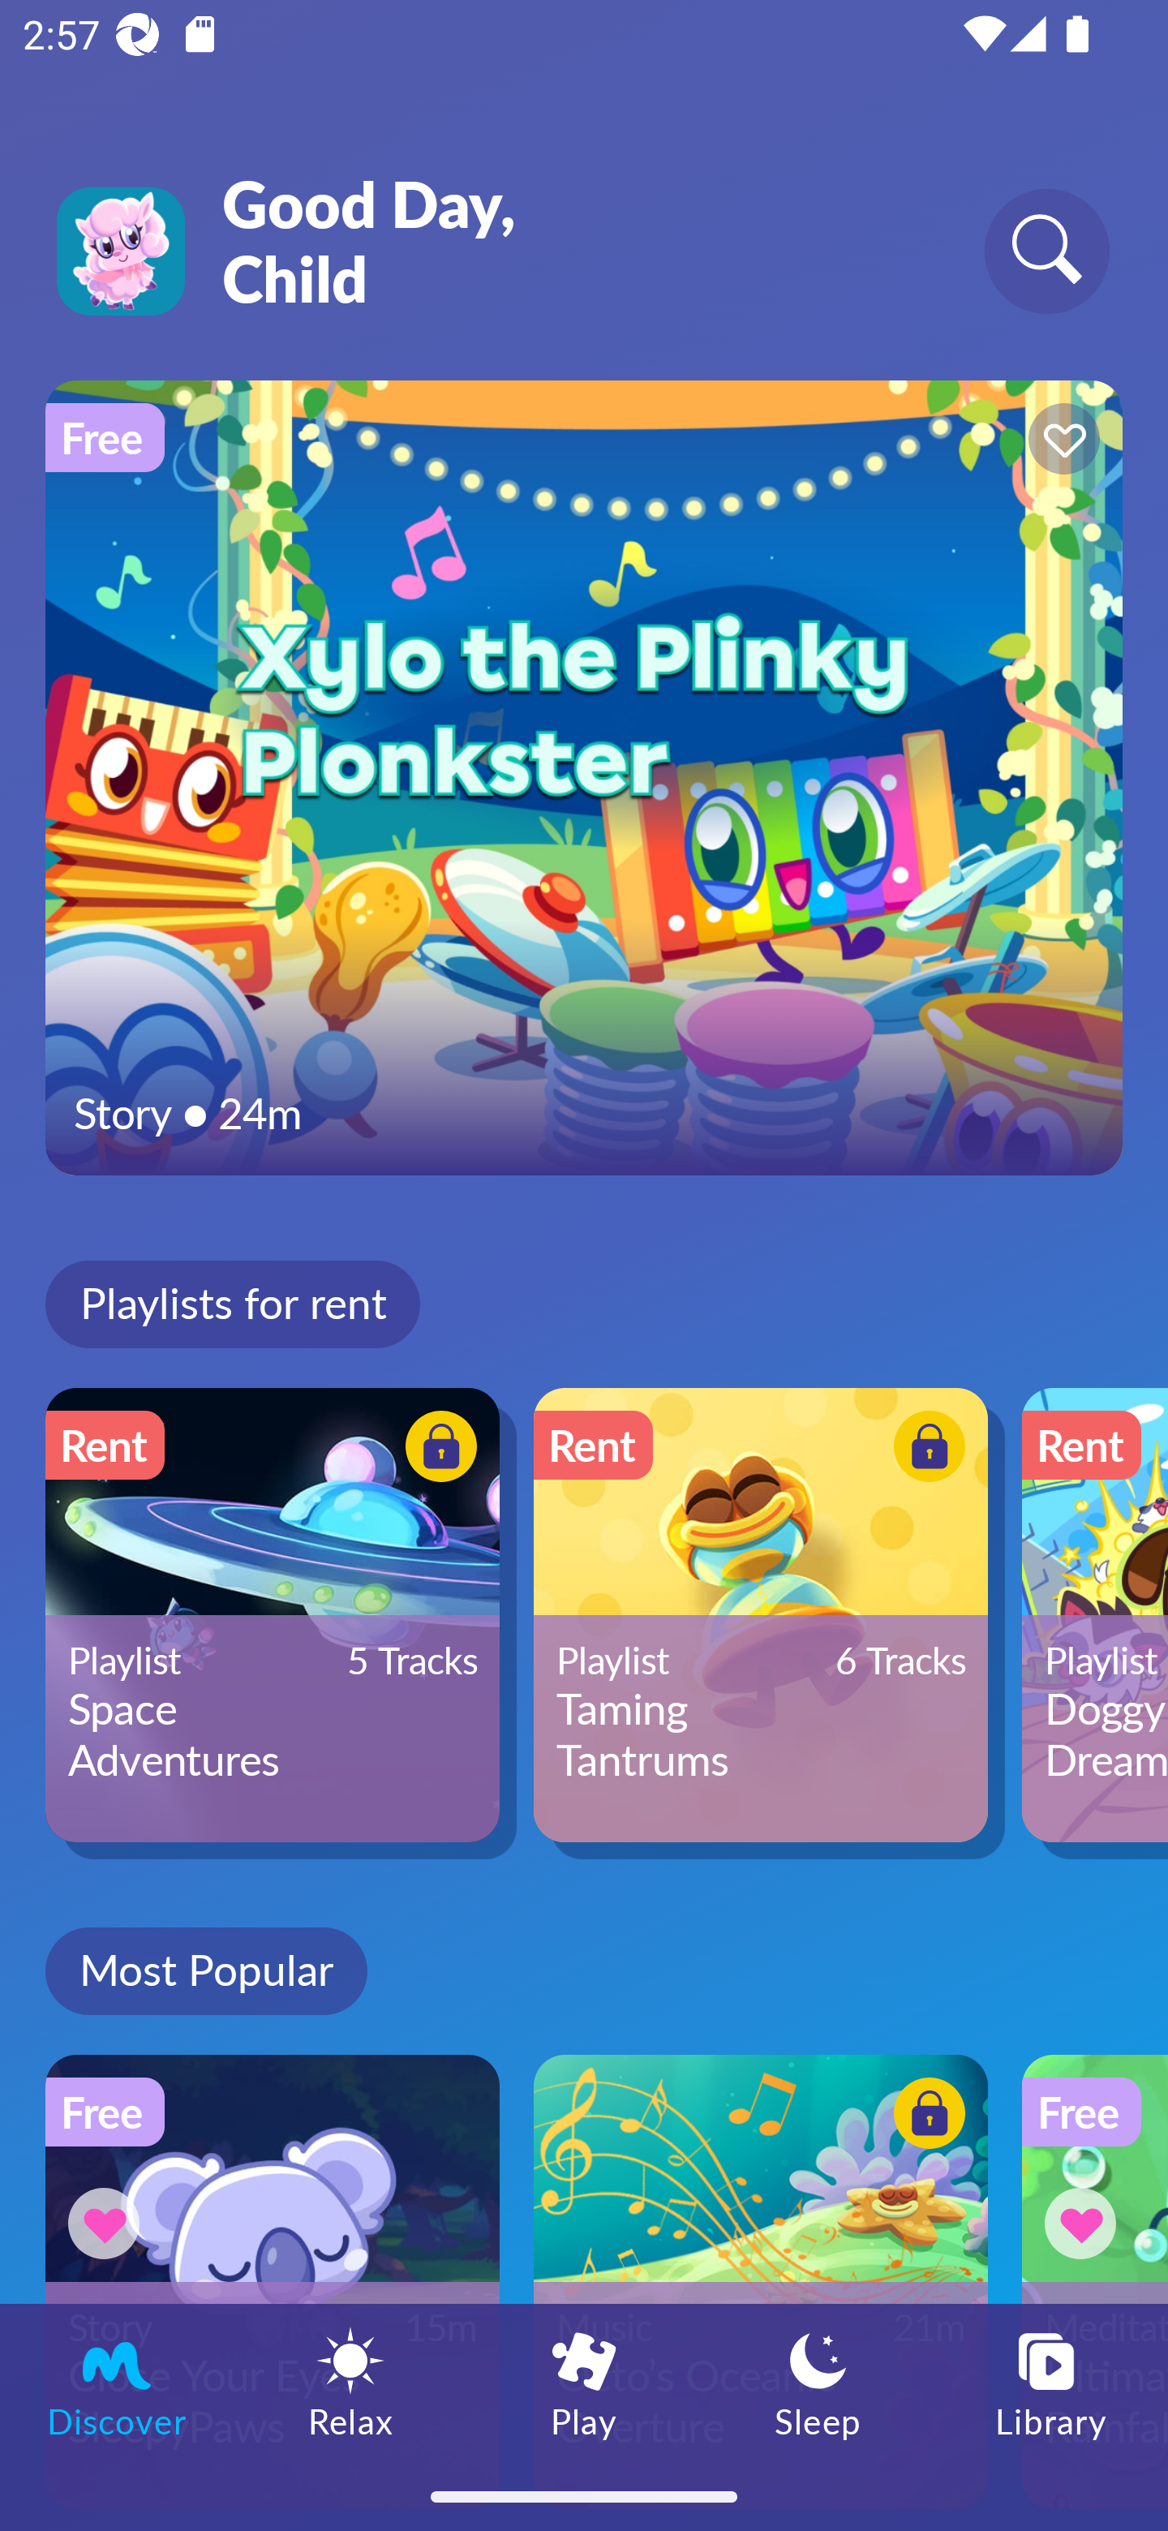 This screenshot has width=1168, height=2531. Describe the element at coordinates (925, 1450) in the screenshot. I see `Button` at that location.